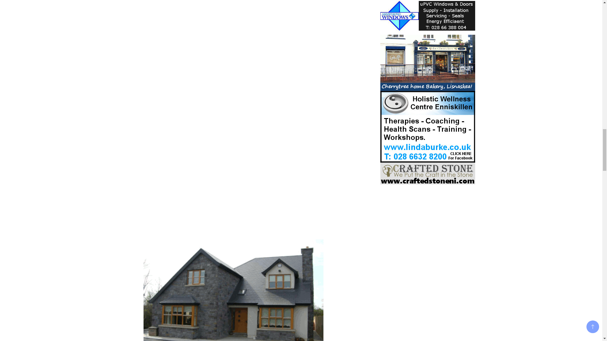  I want to click on Advertisement, so click(151, 46).